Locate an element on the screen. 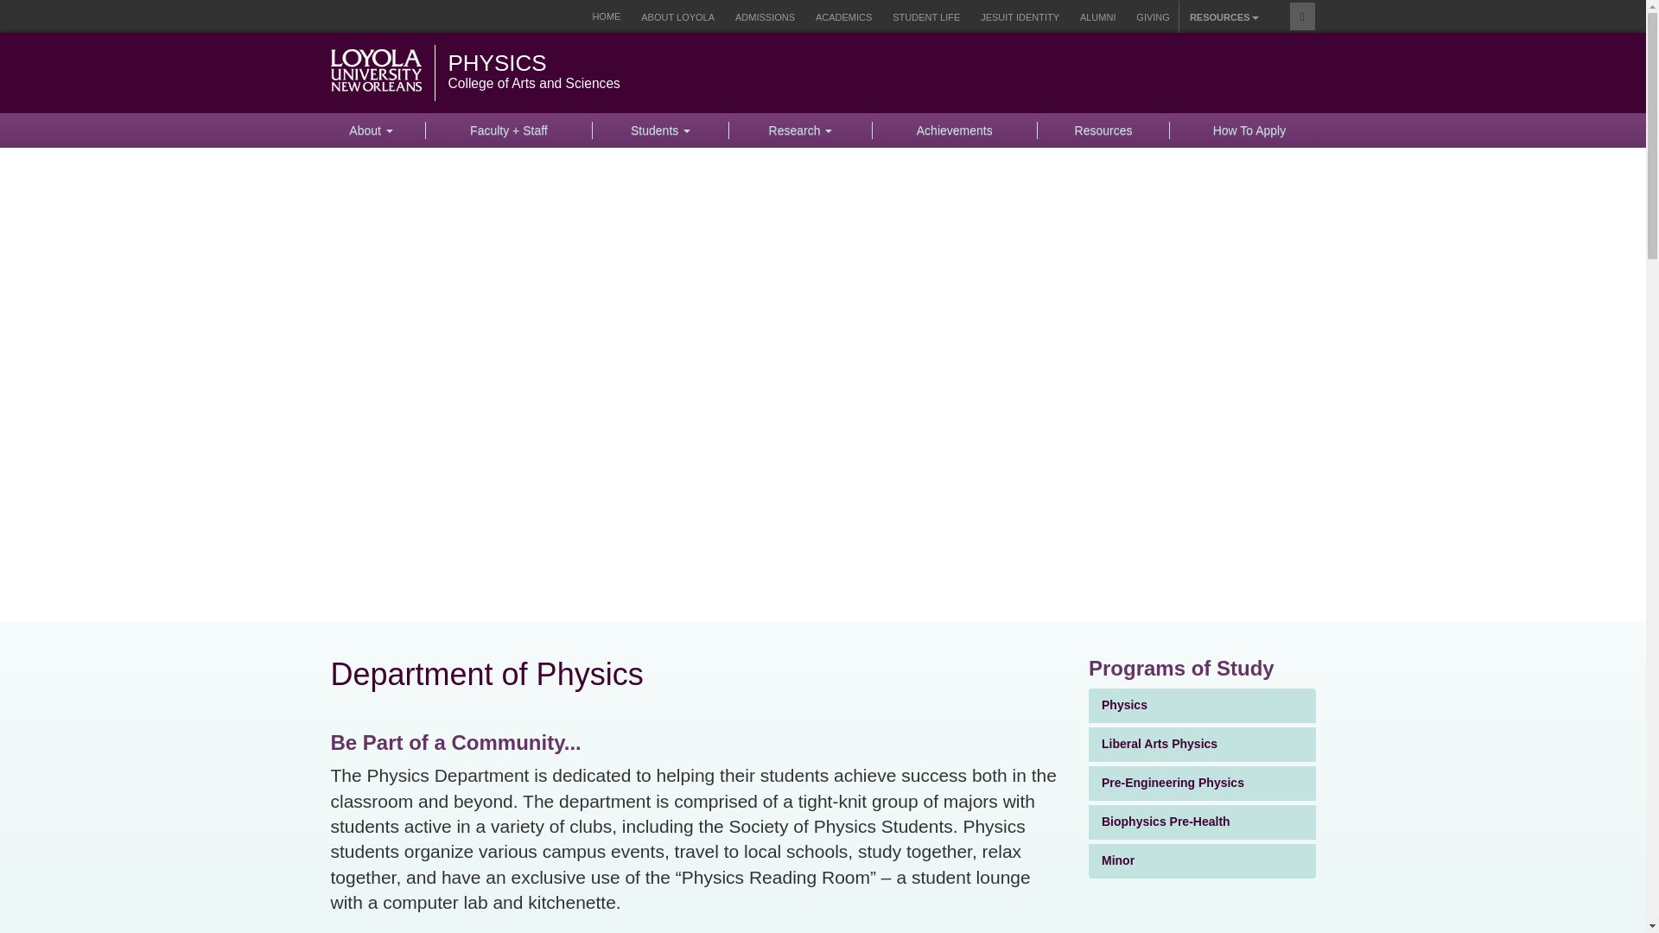 The height and width of the screenshot is (933, 1659). PHYSICS is located at coordinates (496, 62).